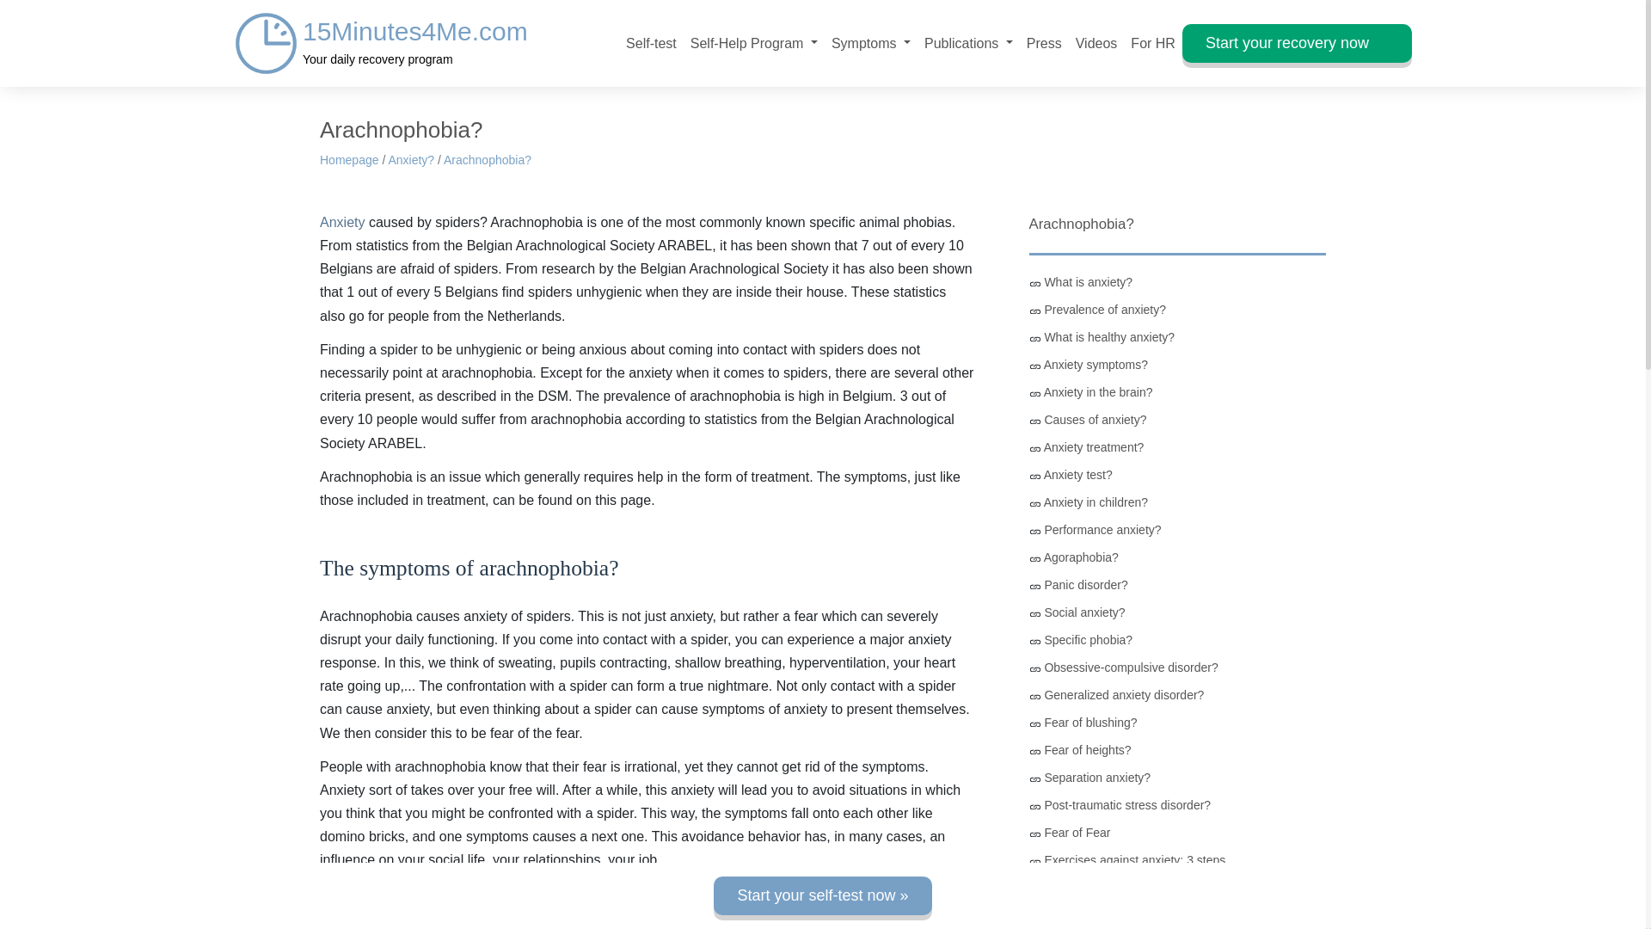 The height and width of the screenshot is (929, 1651). What do you see at coordinates (381, 43) in the screenshot?
I see `Self-Help Program` at bounding box center [381, 43].